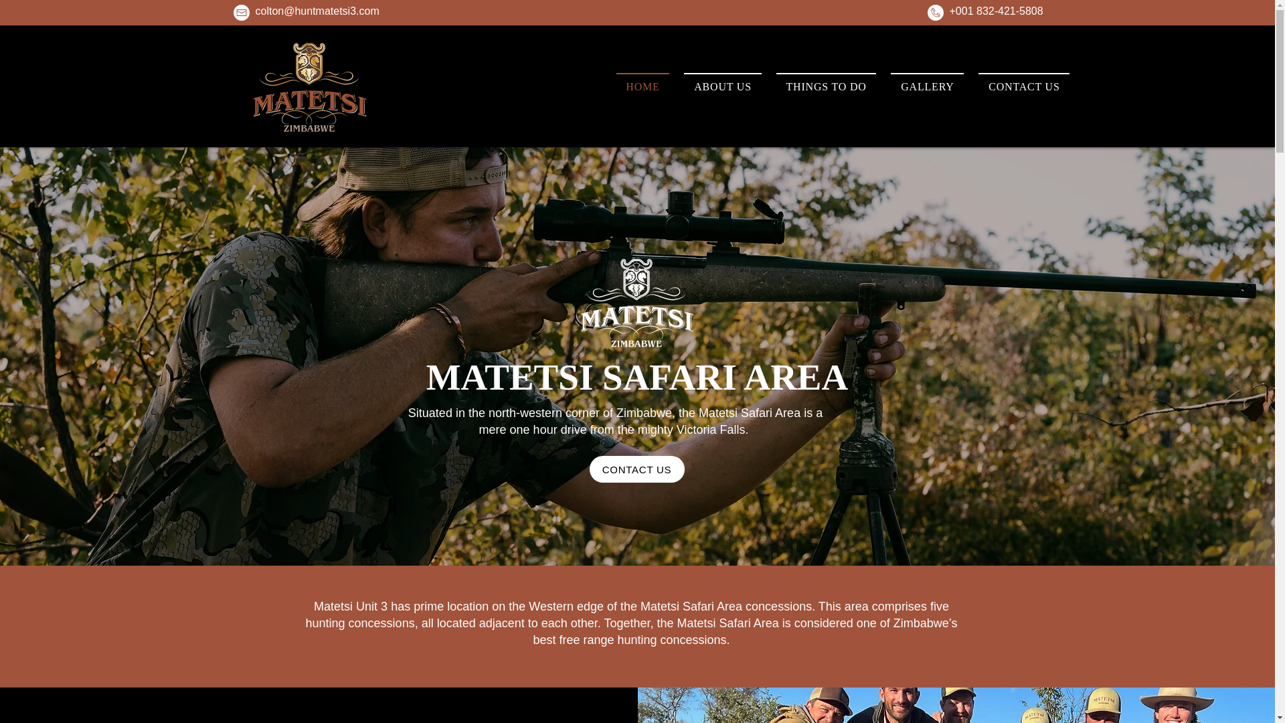 The width and height of the screenshot is (1285, 723). I want to click on CONTACT US, so click(636, 469).